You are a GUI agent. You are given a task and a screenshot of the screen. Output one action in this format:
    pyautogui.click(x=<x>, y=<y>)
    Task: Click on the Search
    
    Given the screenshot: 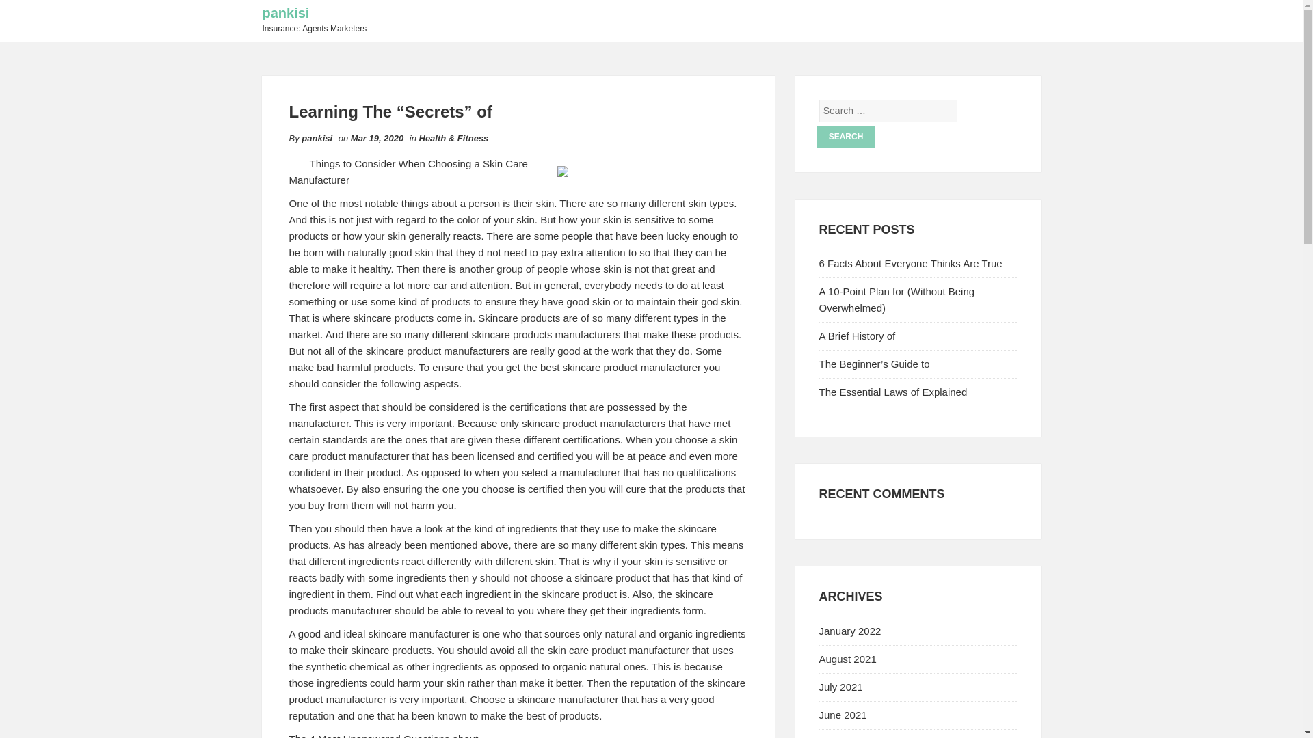 What is the action you would take?
    pyautogui.click(x=846, y=137)
    